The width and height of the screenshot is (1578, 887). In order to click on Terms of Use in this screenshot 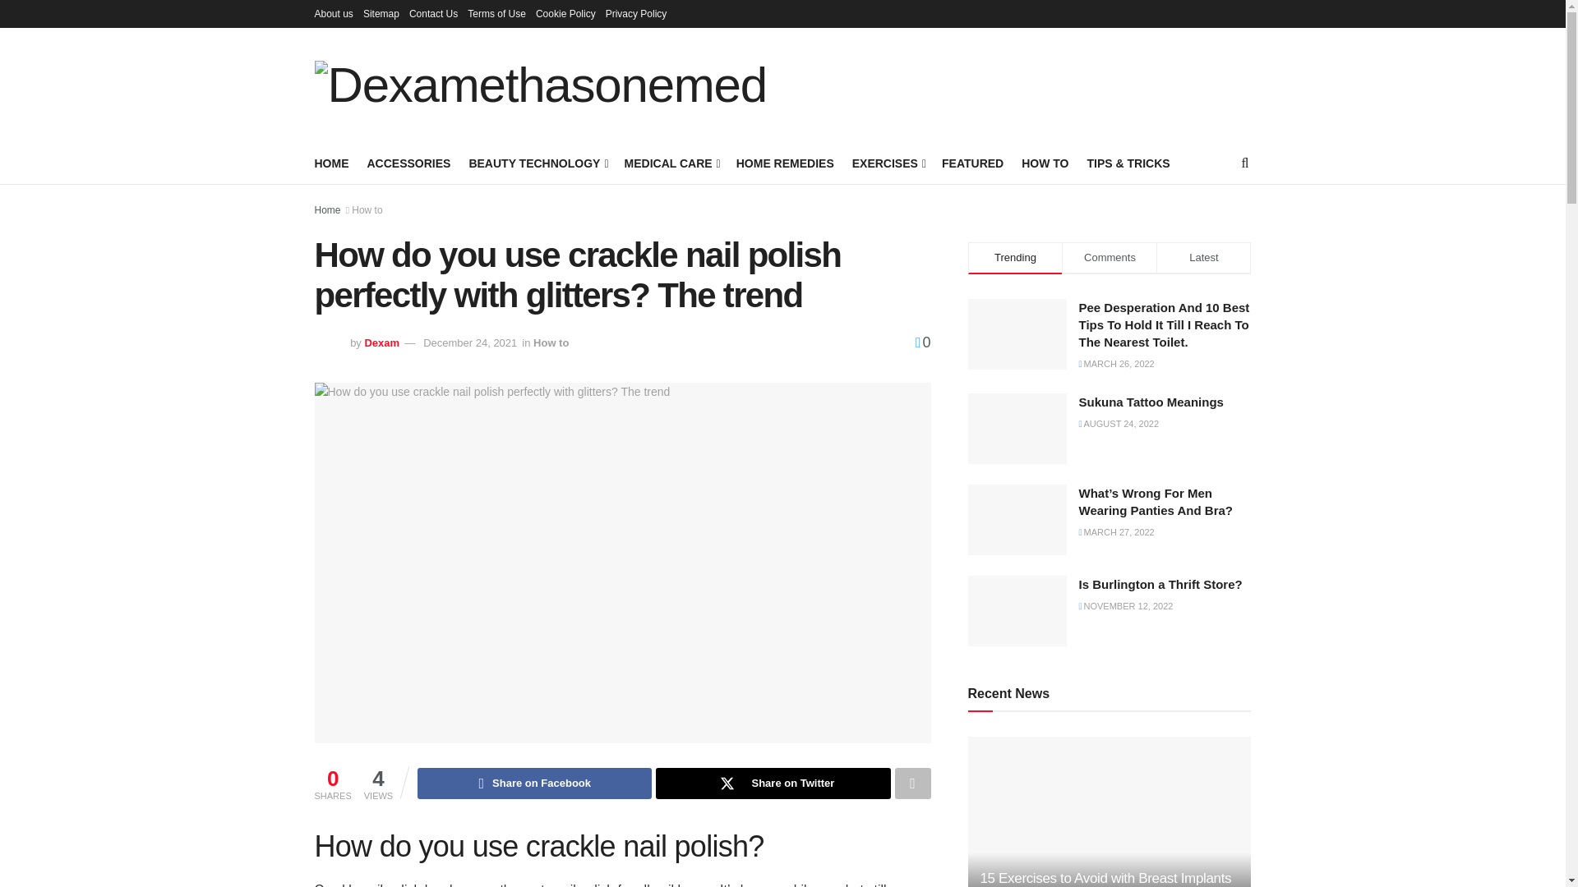, I will do `click(496, 13)`.